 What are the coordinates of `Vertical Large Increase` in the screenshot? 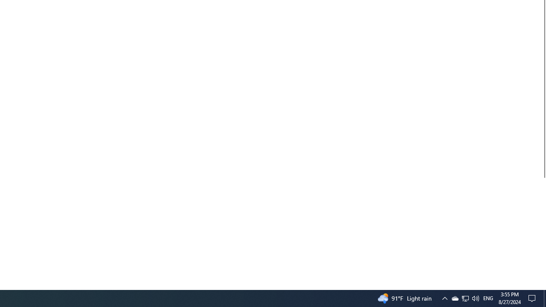 It's located at (543, 230).